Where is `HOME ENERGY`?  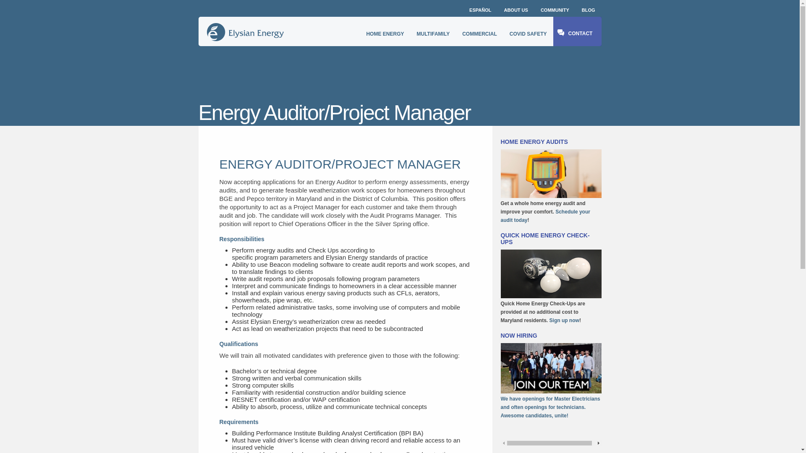
HOME ENERGY is located at coordinates (385, 31).